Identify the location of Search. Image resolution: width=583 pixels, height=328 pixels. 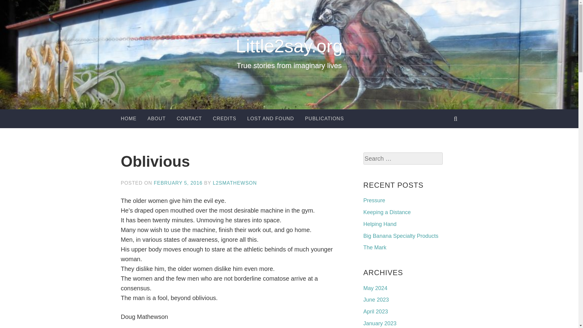
(13, 7).